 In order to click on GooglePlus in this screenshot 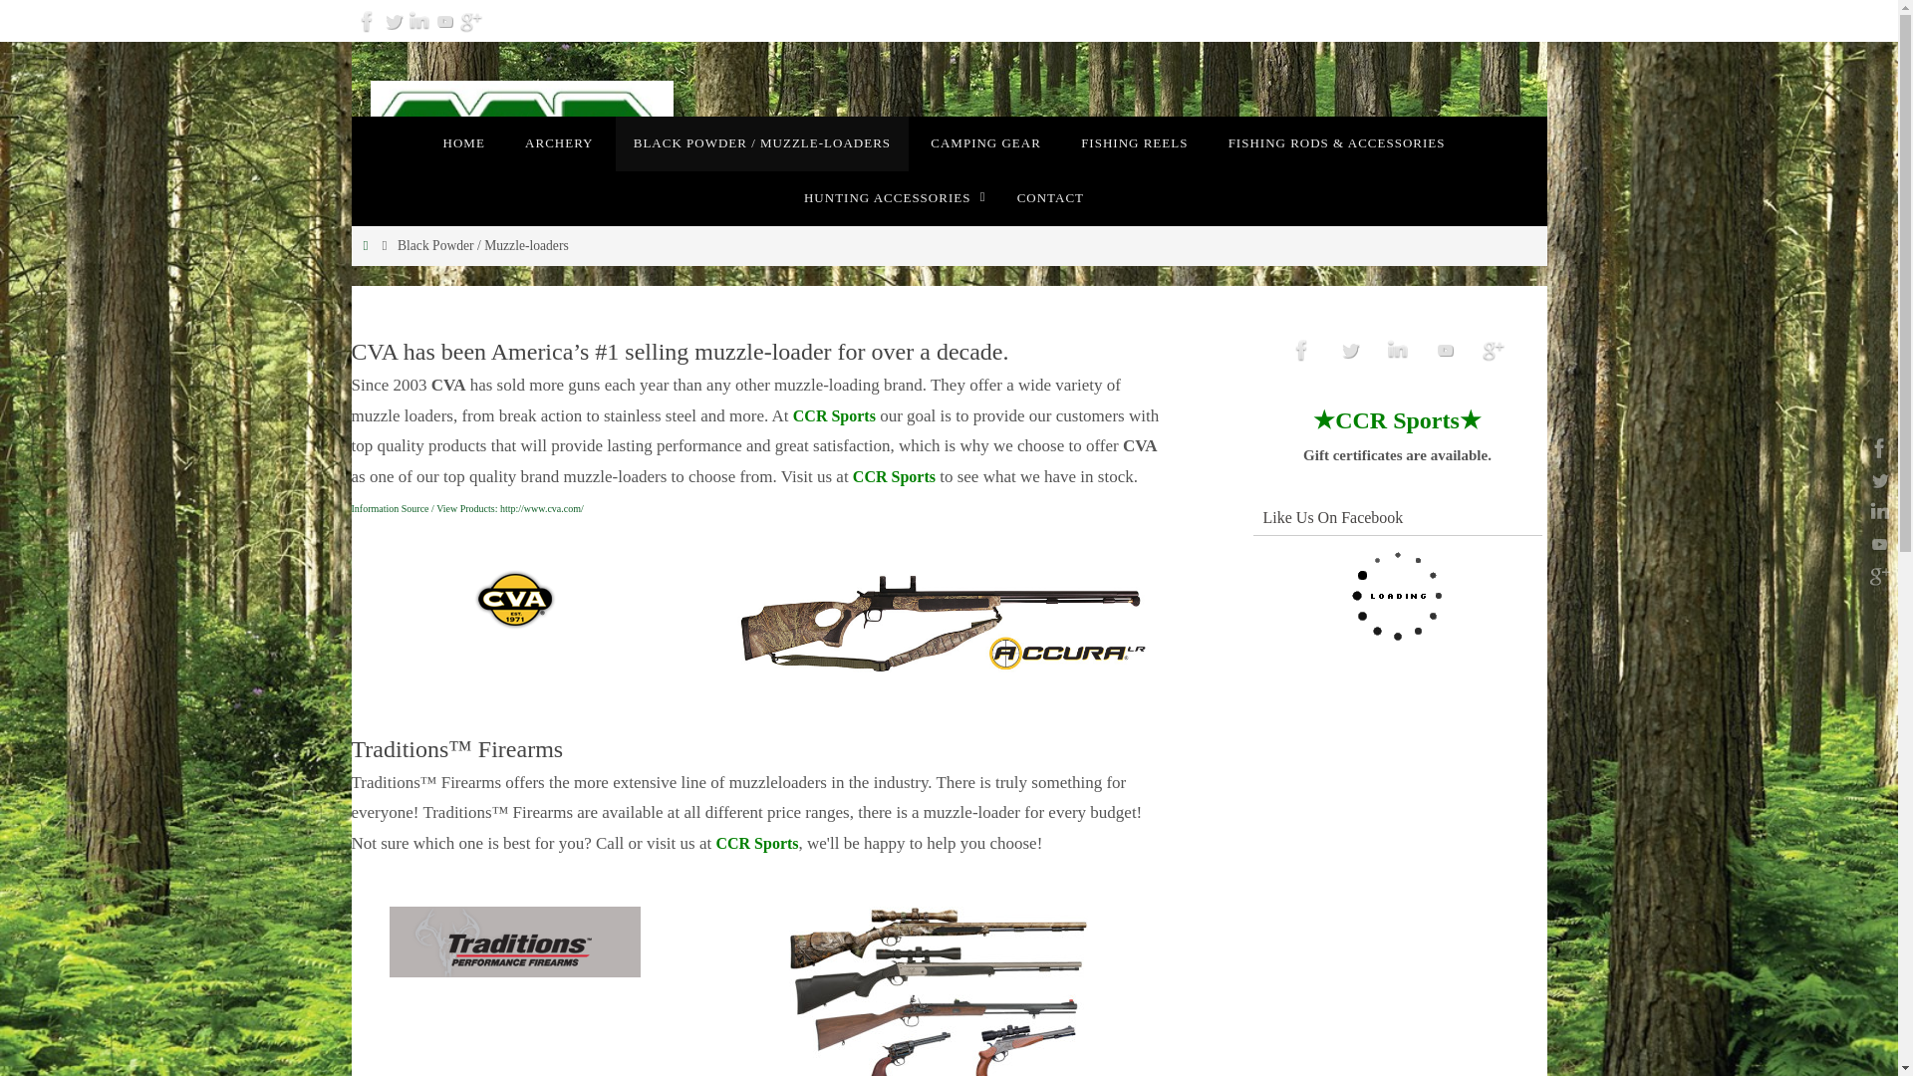, I will do `click(470, 20)`.